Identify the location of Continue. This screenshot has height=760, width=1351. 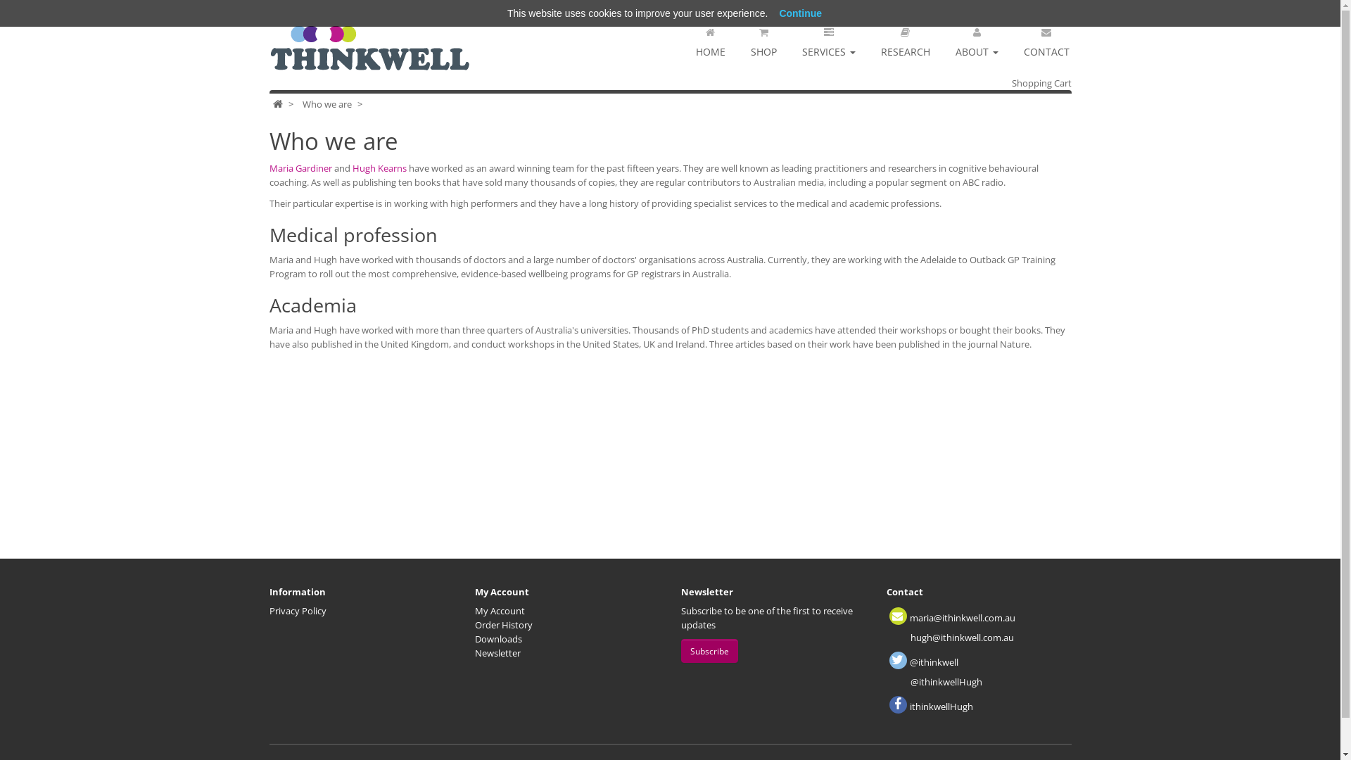
(801, 13).